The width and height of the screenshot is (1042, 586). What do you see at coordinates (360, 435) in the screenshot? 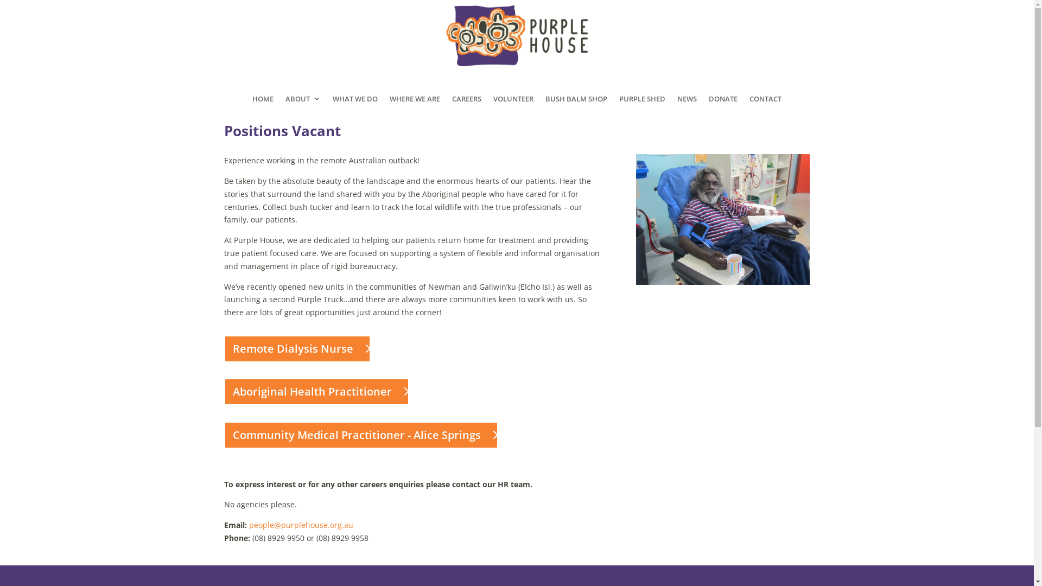
I see `Community Medical Practitioner - Alice Springs` at bounding box center [360, 435].